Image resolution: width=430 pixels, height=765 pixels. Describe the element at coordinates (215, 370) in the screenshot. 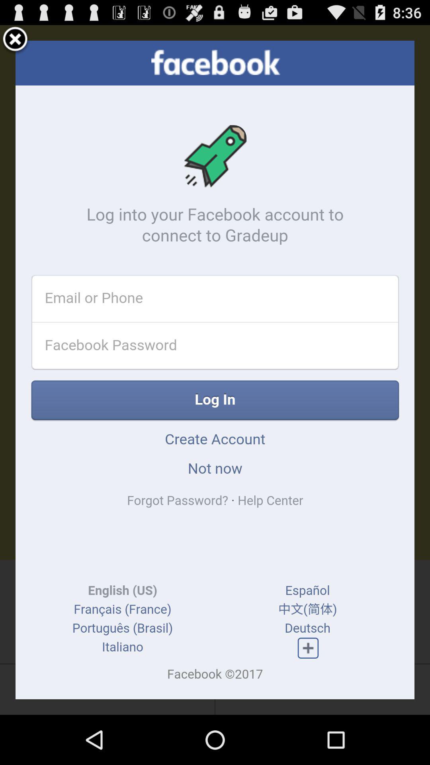

I see `to go facebook` at that location.